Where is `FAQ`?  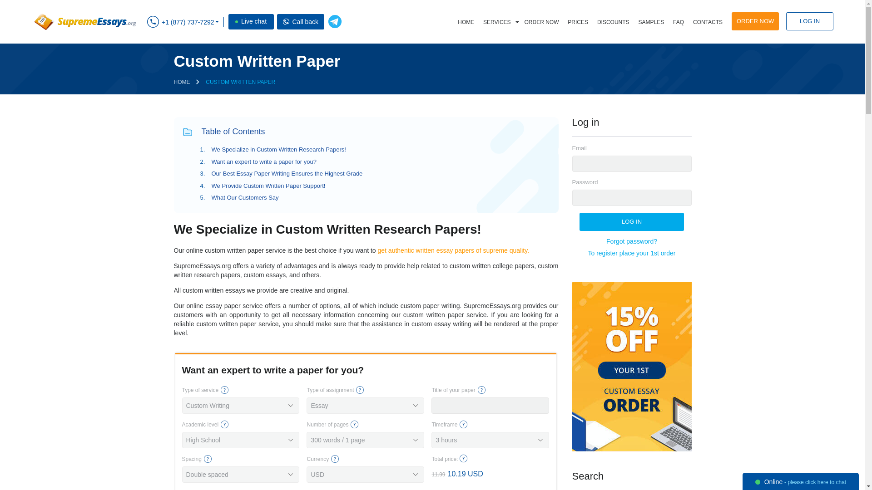
FAQ is located at coordinates (679, 22).